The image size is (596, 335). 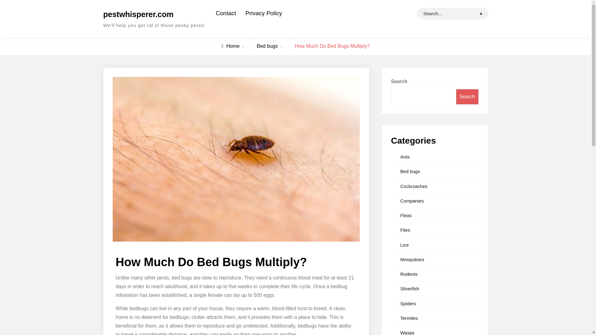 What do you see at coordinates (408, 303) in the screenshot?
I see `Spiders` at bounding box center [408, 303].